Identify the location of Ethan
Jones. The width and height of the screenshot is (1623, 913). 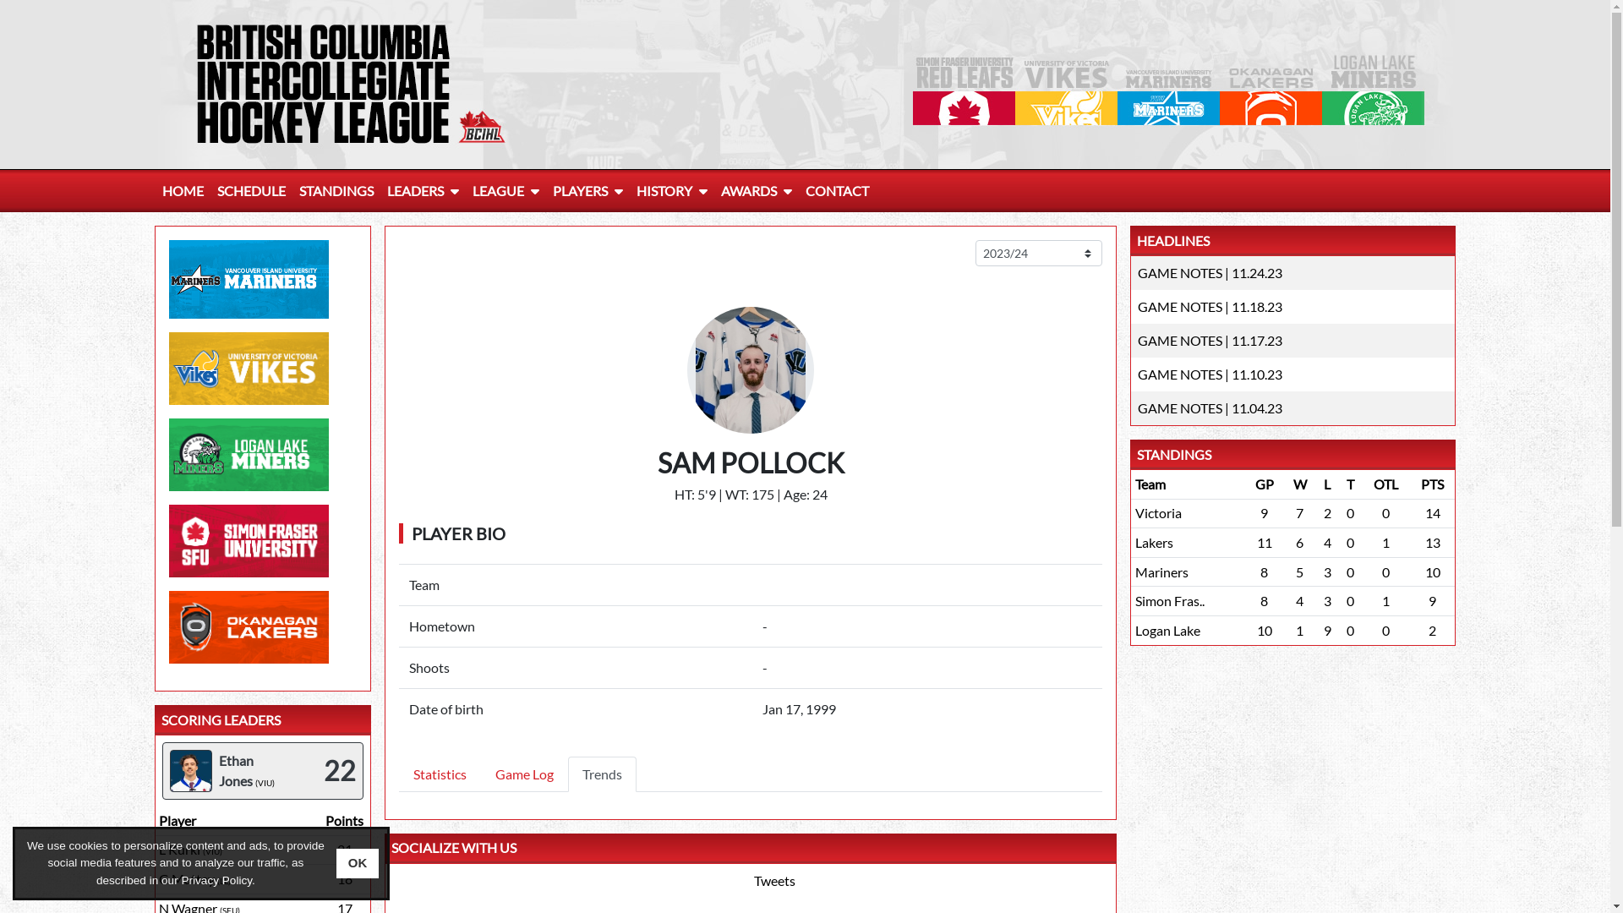
(235, 771).